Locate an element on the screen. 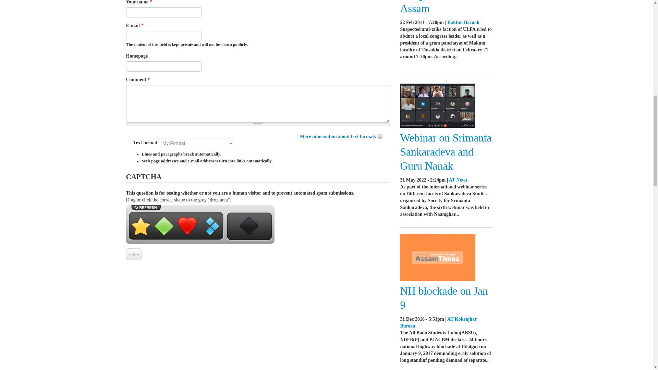 This screenshot has width=658, height=370. View user profile. is located at coordinates (438, 323).